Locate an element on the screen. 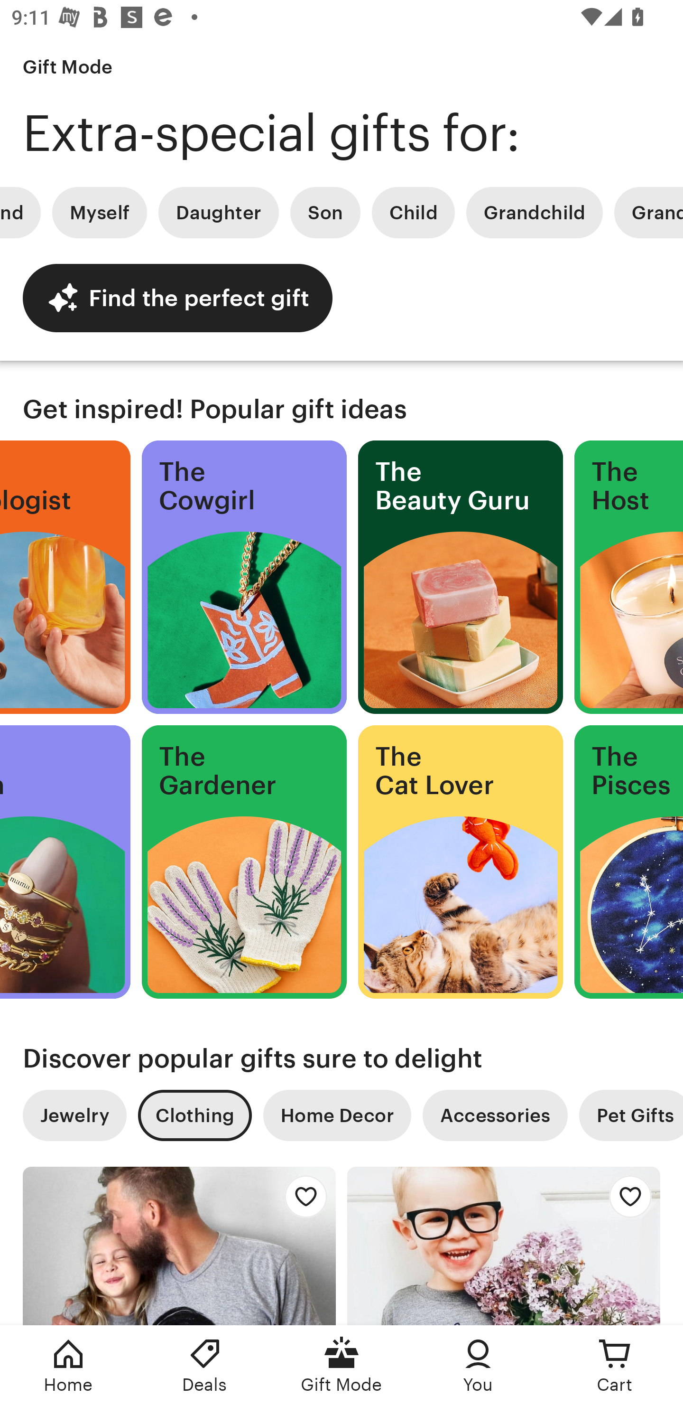 The height and width of the screenshot is (1405, 683). Son is located at coordinates (325, 213).